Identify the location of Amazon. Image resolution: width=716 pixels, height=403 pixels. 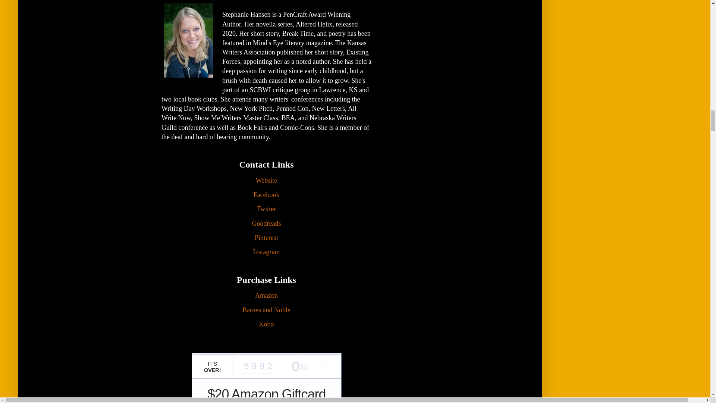
(266, 296).